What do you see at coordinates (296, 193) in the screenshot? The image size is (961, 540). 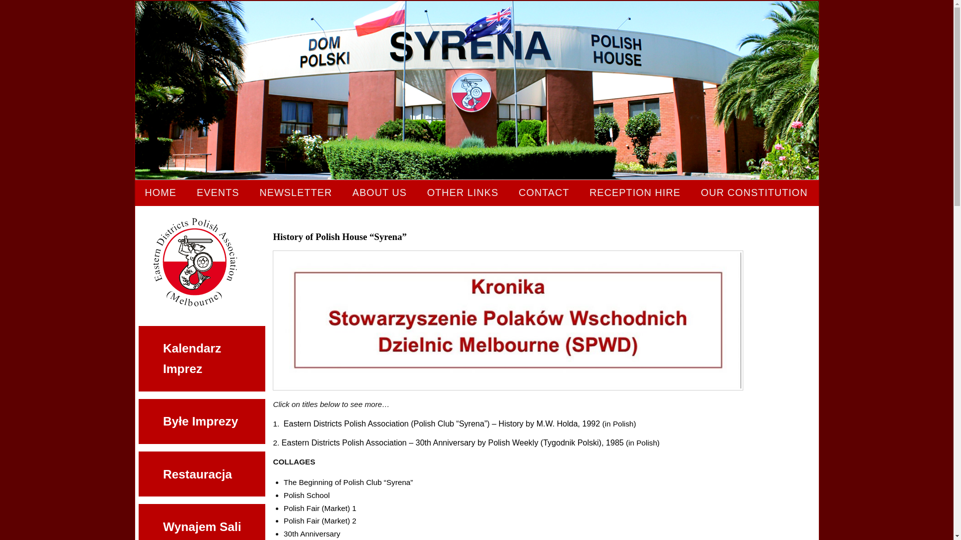 I see `NEWSLETTER` at bounding box center [296, 193].